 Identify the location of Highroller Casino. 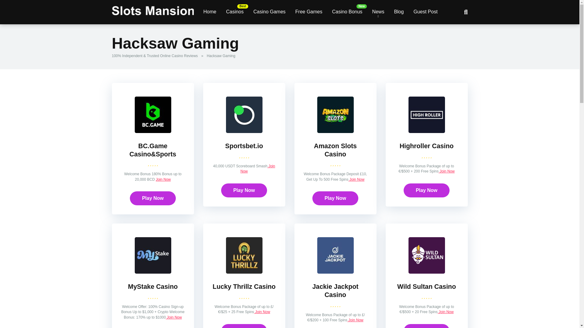
(426, 146).